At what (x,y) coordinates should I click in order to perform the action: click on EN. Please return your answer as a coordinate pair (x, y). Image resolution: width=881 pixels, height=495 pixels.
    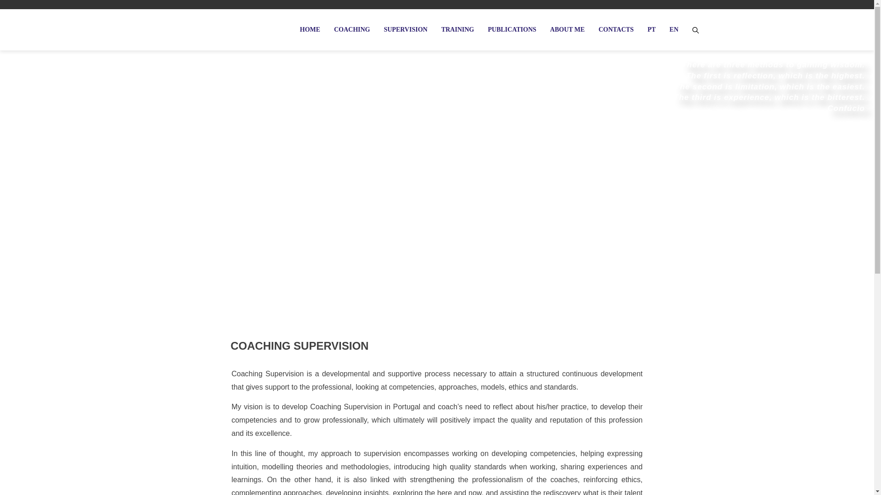
    Looking at the image, I should click on (674, 30).